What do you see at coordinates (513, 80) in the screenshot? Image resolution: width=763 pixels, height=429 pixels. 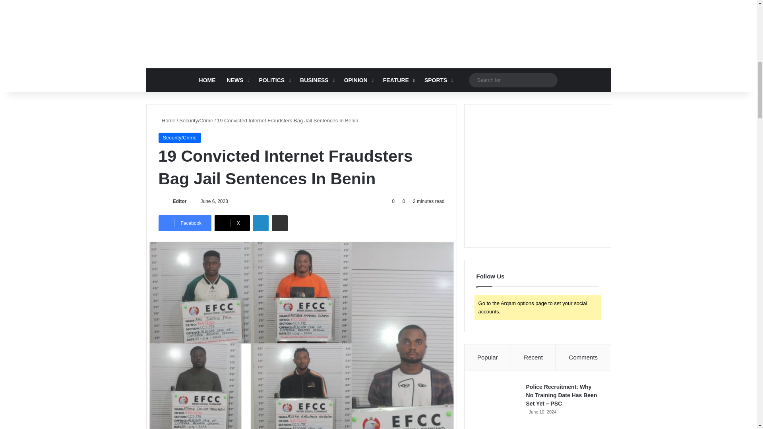 I see `Search for` at bounding box center [513, 80].